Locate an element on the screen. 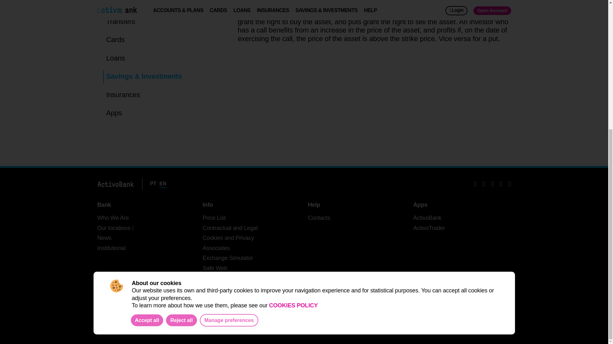 The image size is (613, 344). Reject all is located at coordinates (181, 116).